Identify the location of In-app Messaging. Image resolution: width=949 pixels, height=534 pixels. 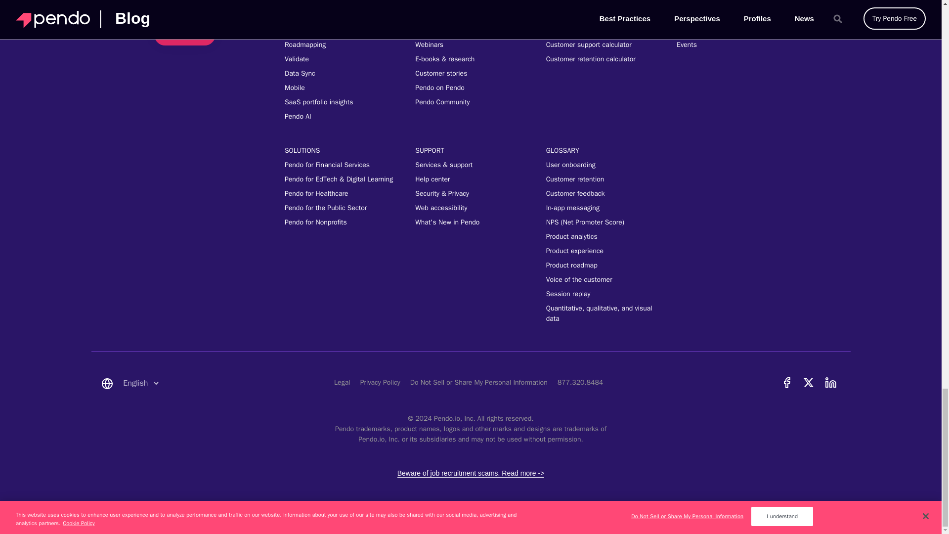
(601, 208).